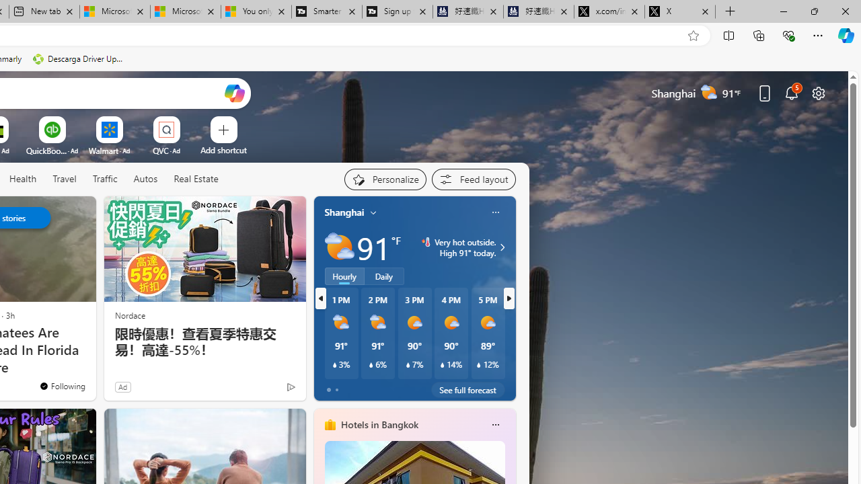 Image resolution: width=861 pixels, height=484 pixels. I want to click on Add a site, so click(223, 150).